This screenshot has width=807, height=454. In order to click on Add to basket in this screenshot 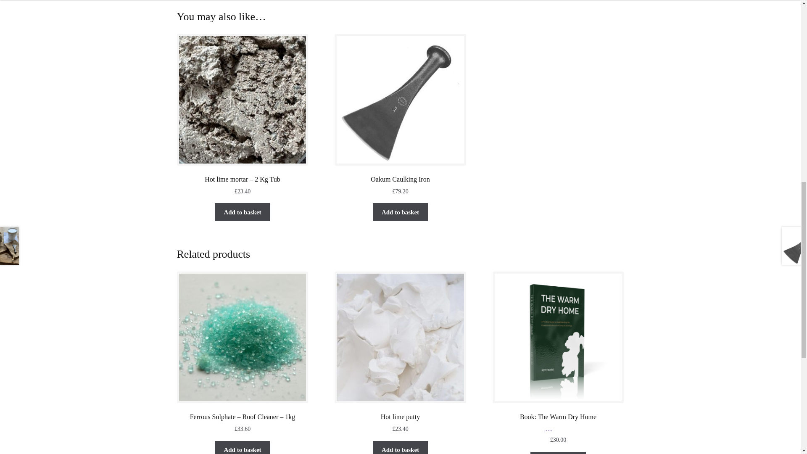, I will do `click(401, 212)`.